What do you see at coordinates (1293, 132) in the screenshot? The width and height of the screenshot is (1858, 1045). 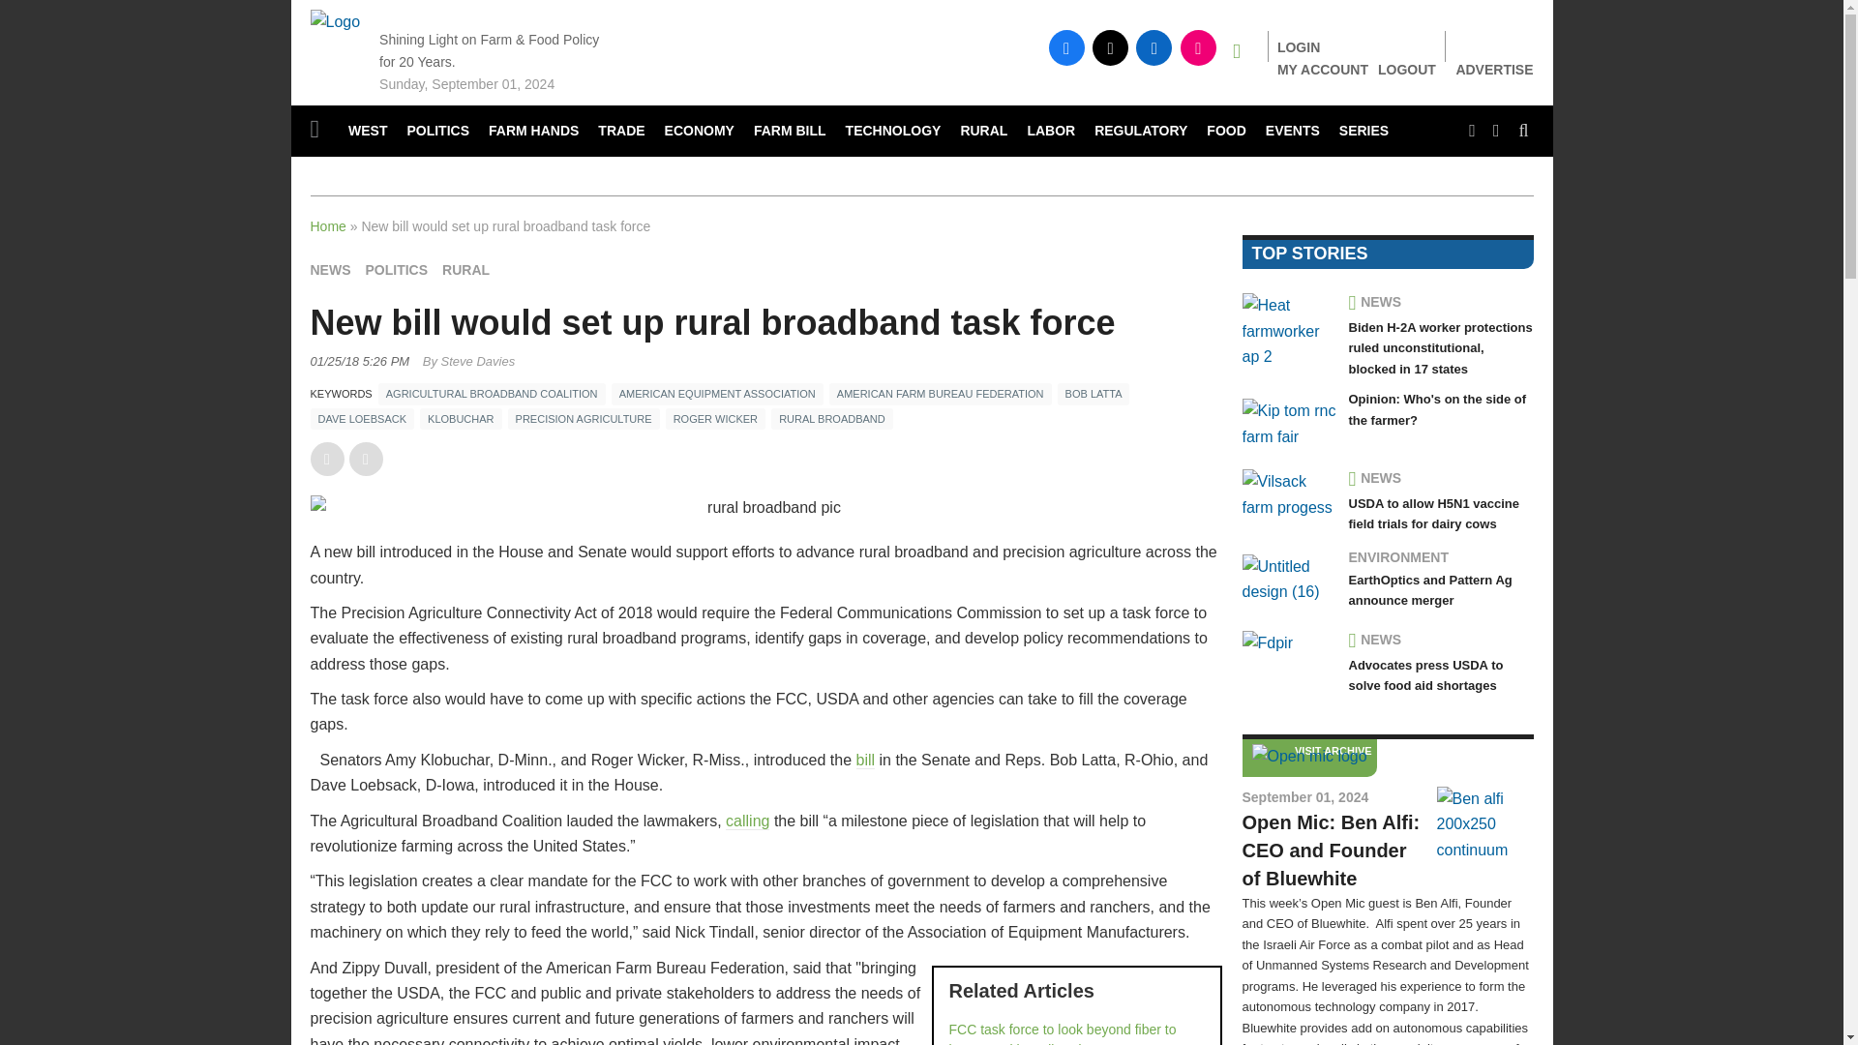 I see `EVENTS` at bounding box center [1293, 132].